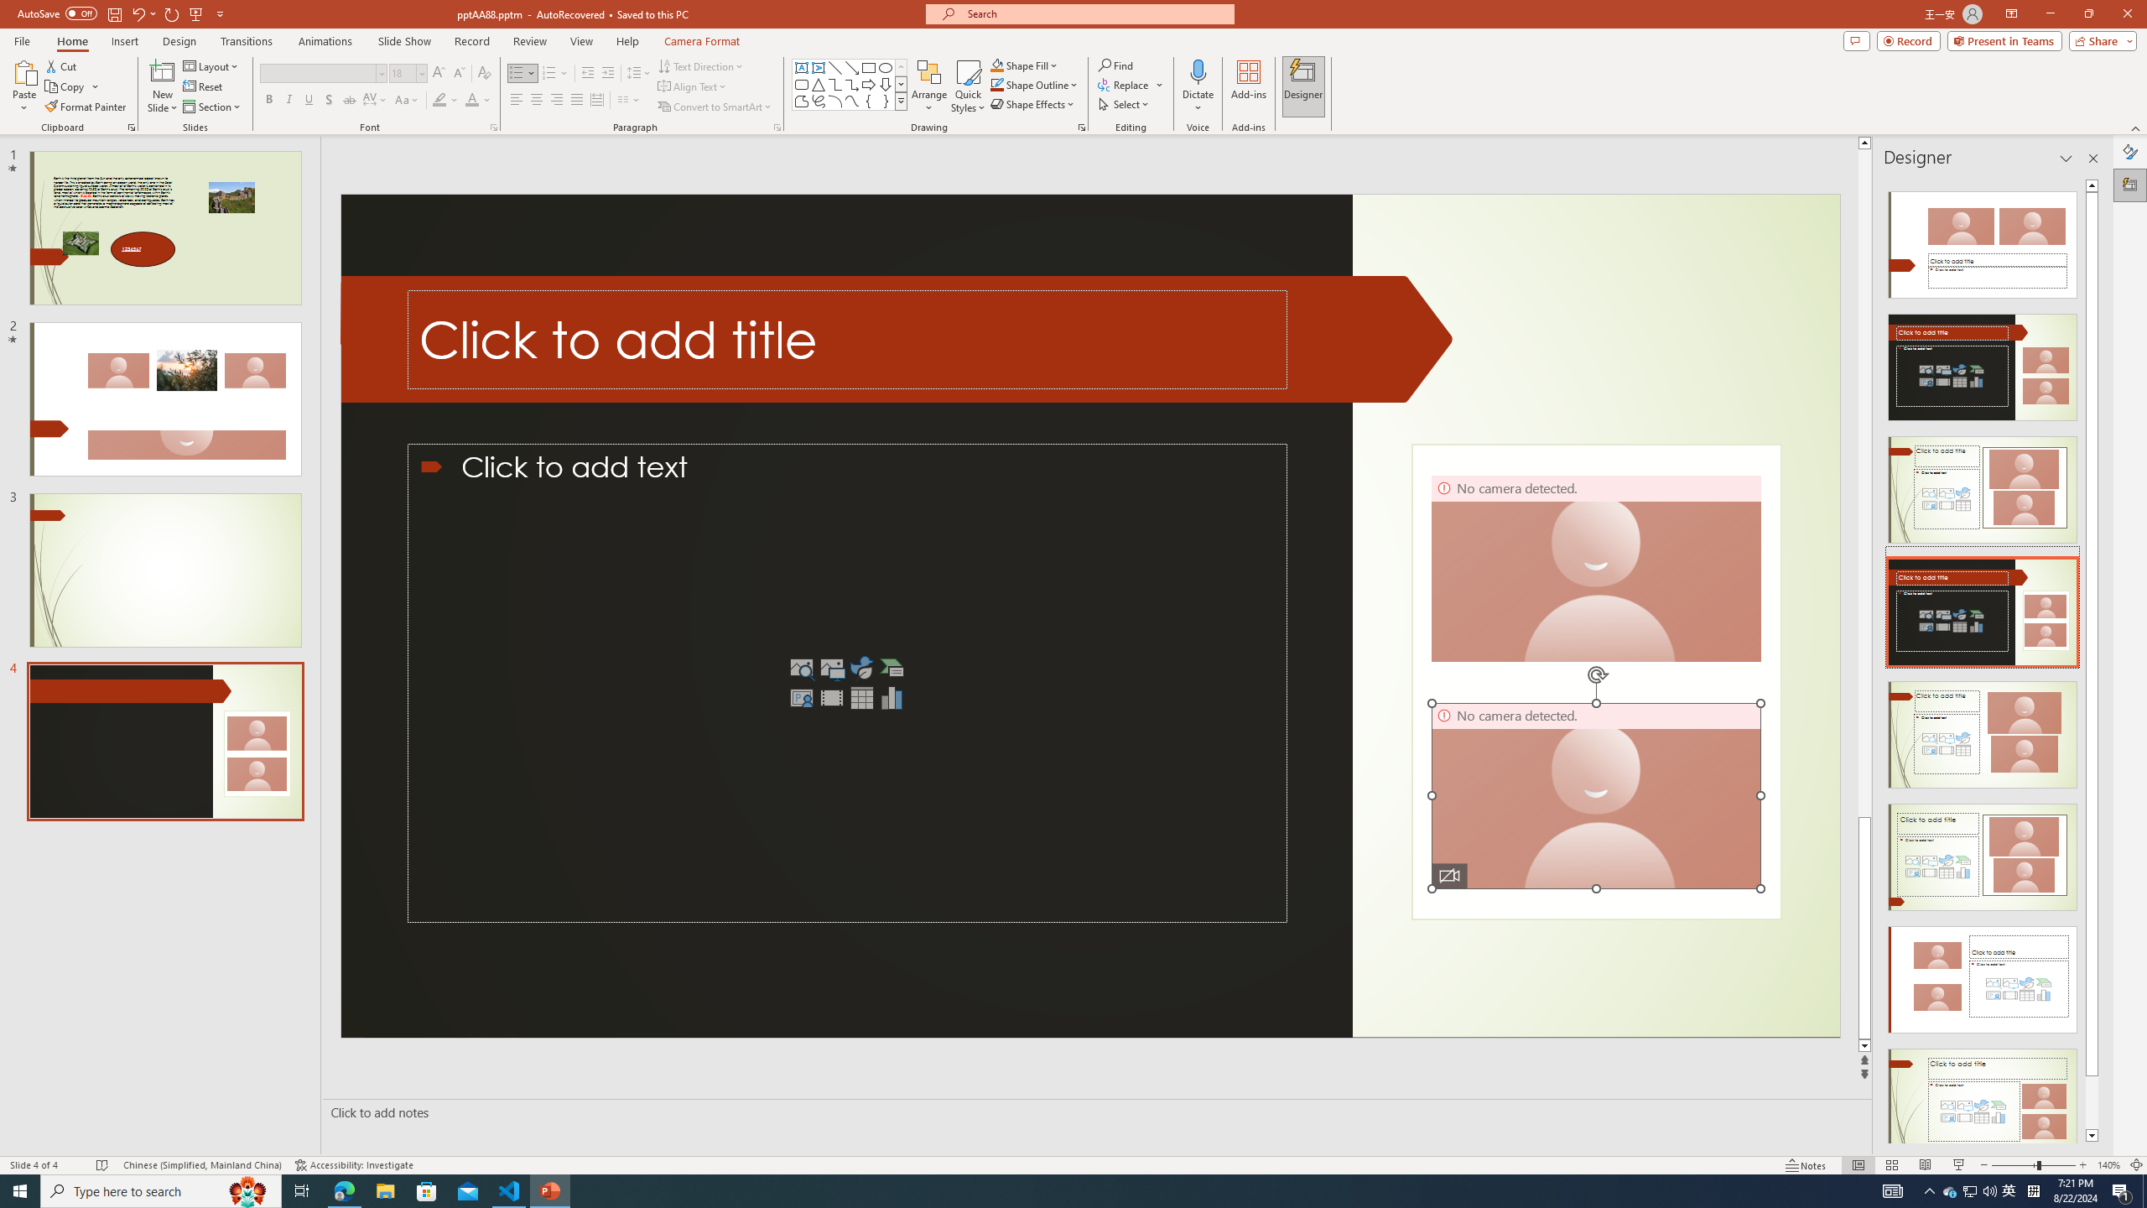 The image size is (2147, 1208). Describe the element at coordinates (802, 668) in the screenshot. I see `Stock Images` at that location.